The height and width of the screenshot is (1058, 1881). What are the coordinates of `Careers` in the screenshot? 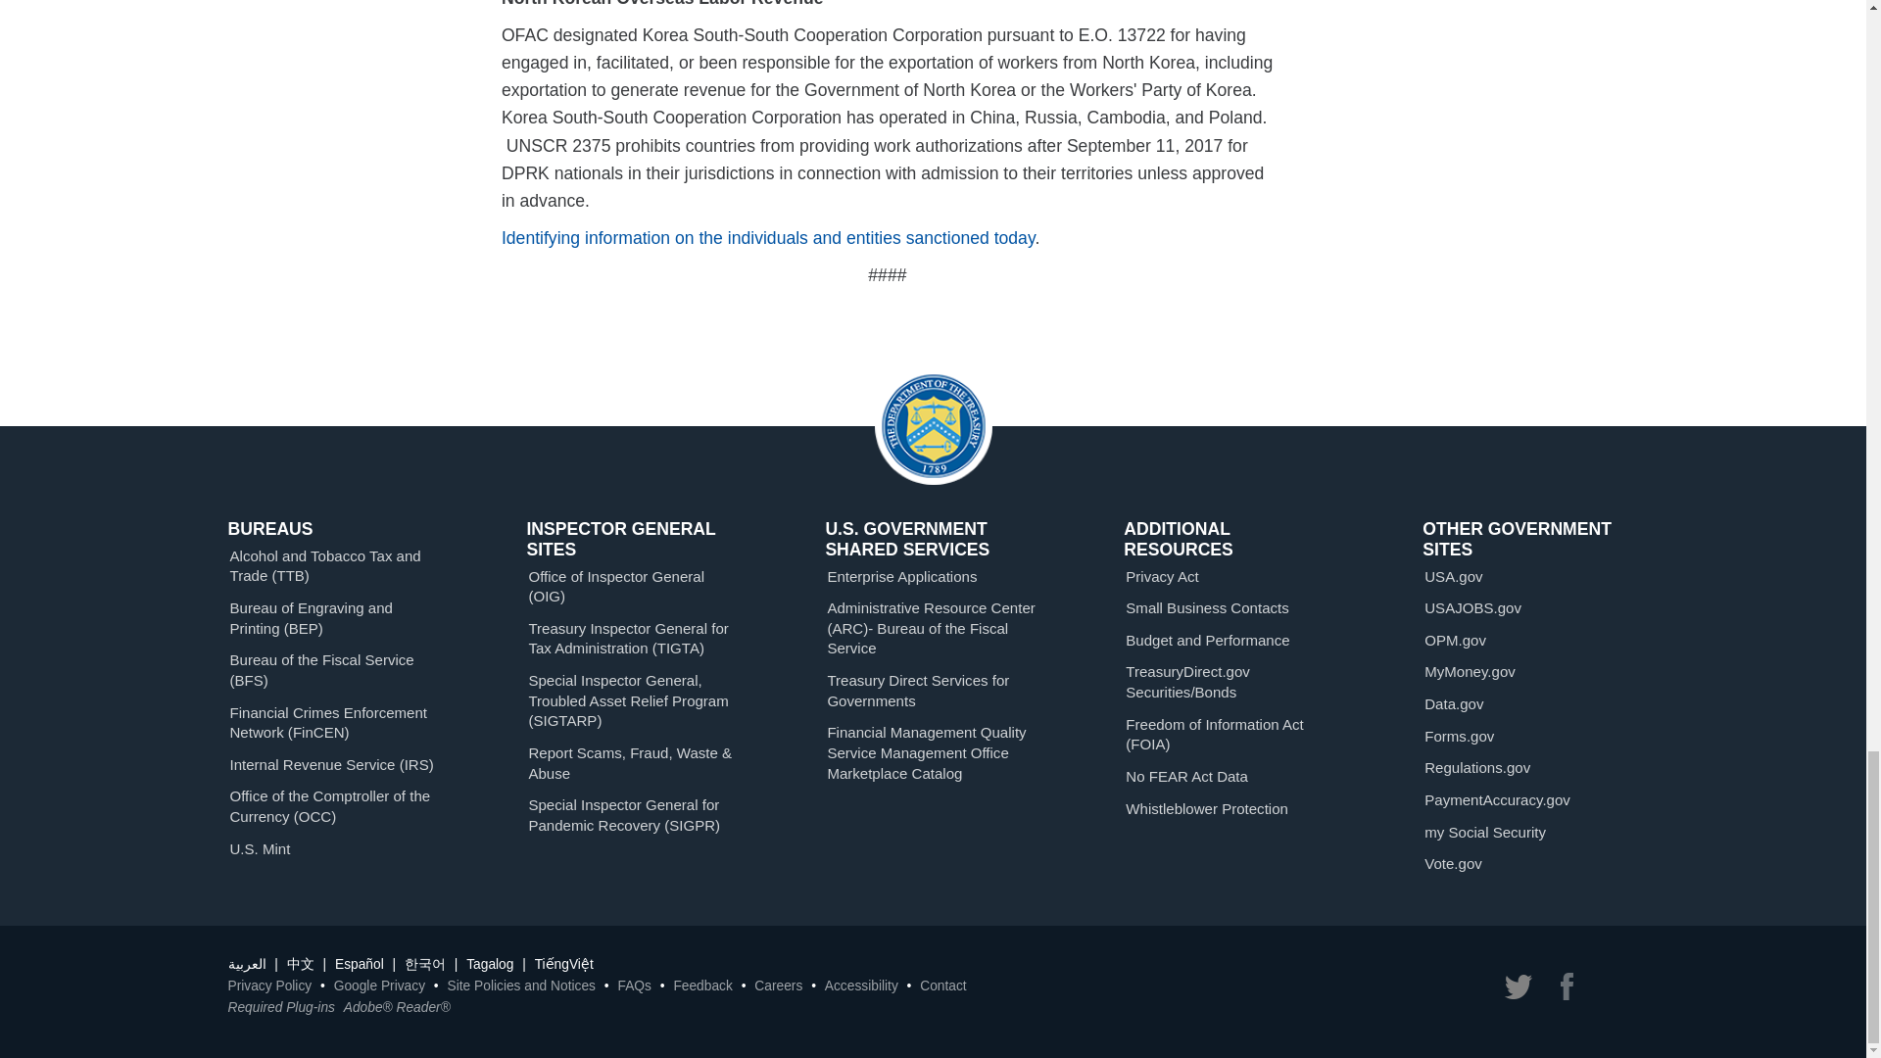 It's located at (778, 986).